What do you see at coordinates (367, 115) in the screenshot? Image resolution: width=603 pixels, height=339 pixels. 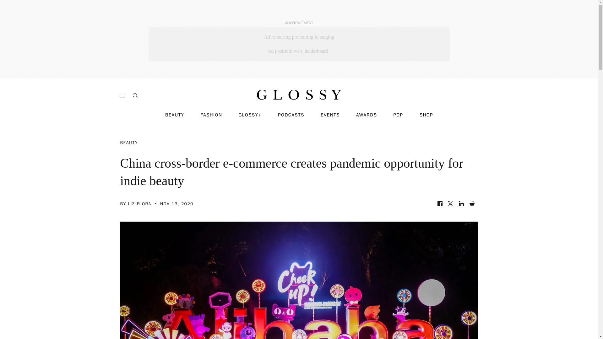 I see `AWARDS` at bounding box center [367, 115].